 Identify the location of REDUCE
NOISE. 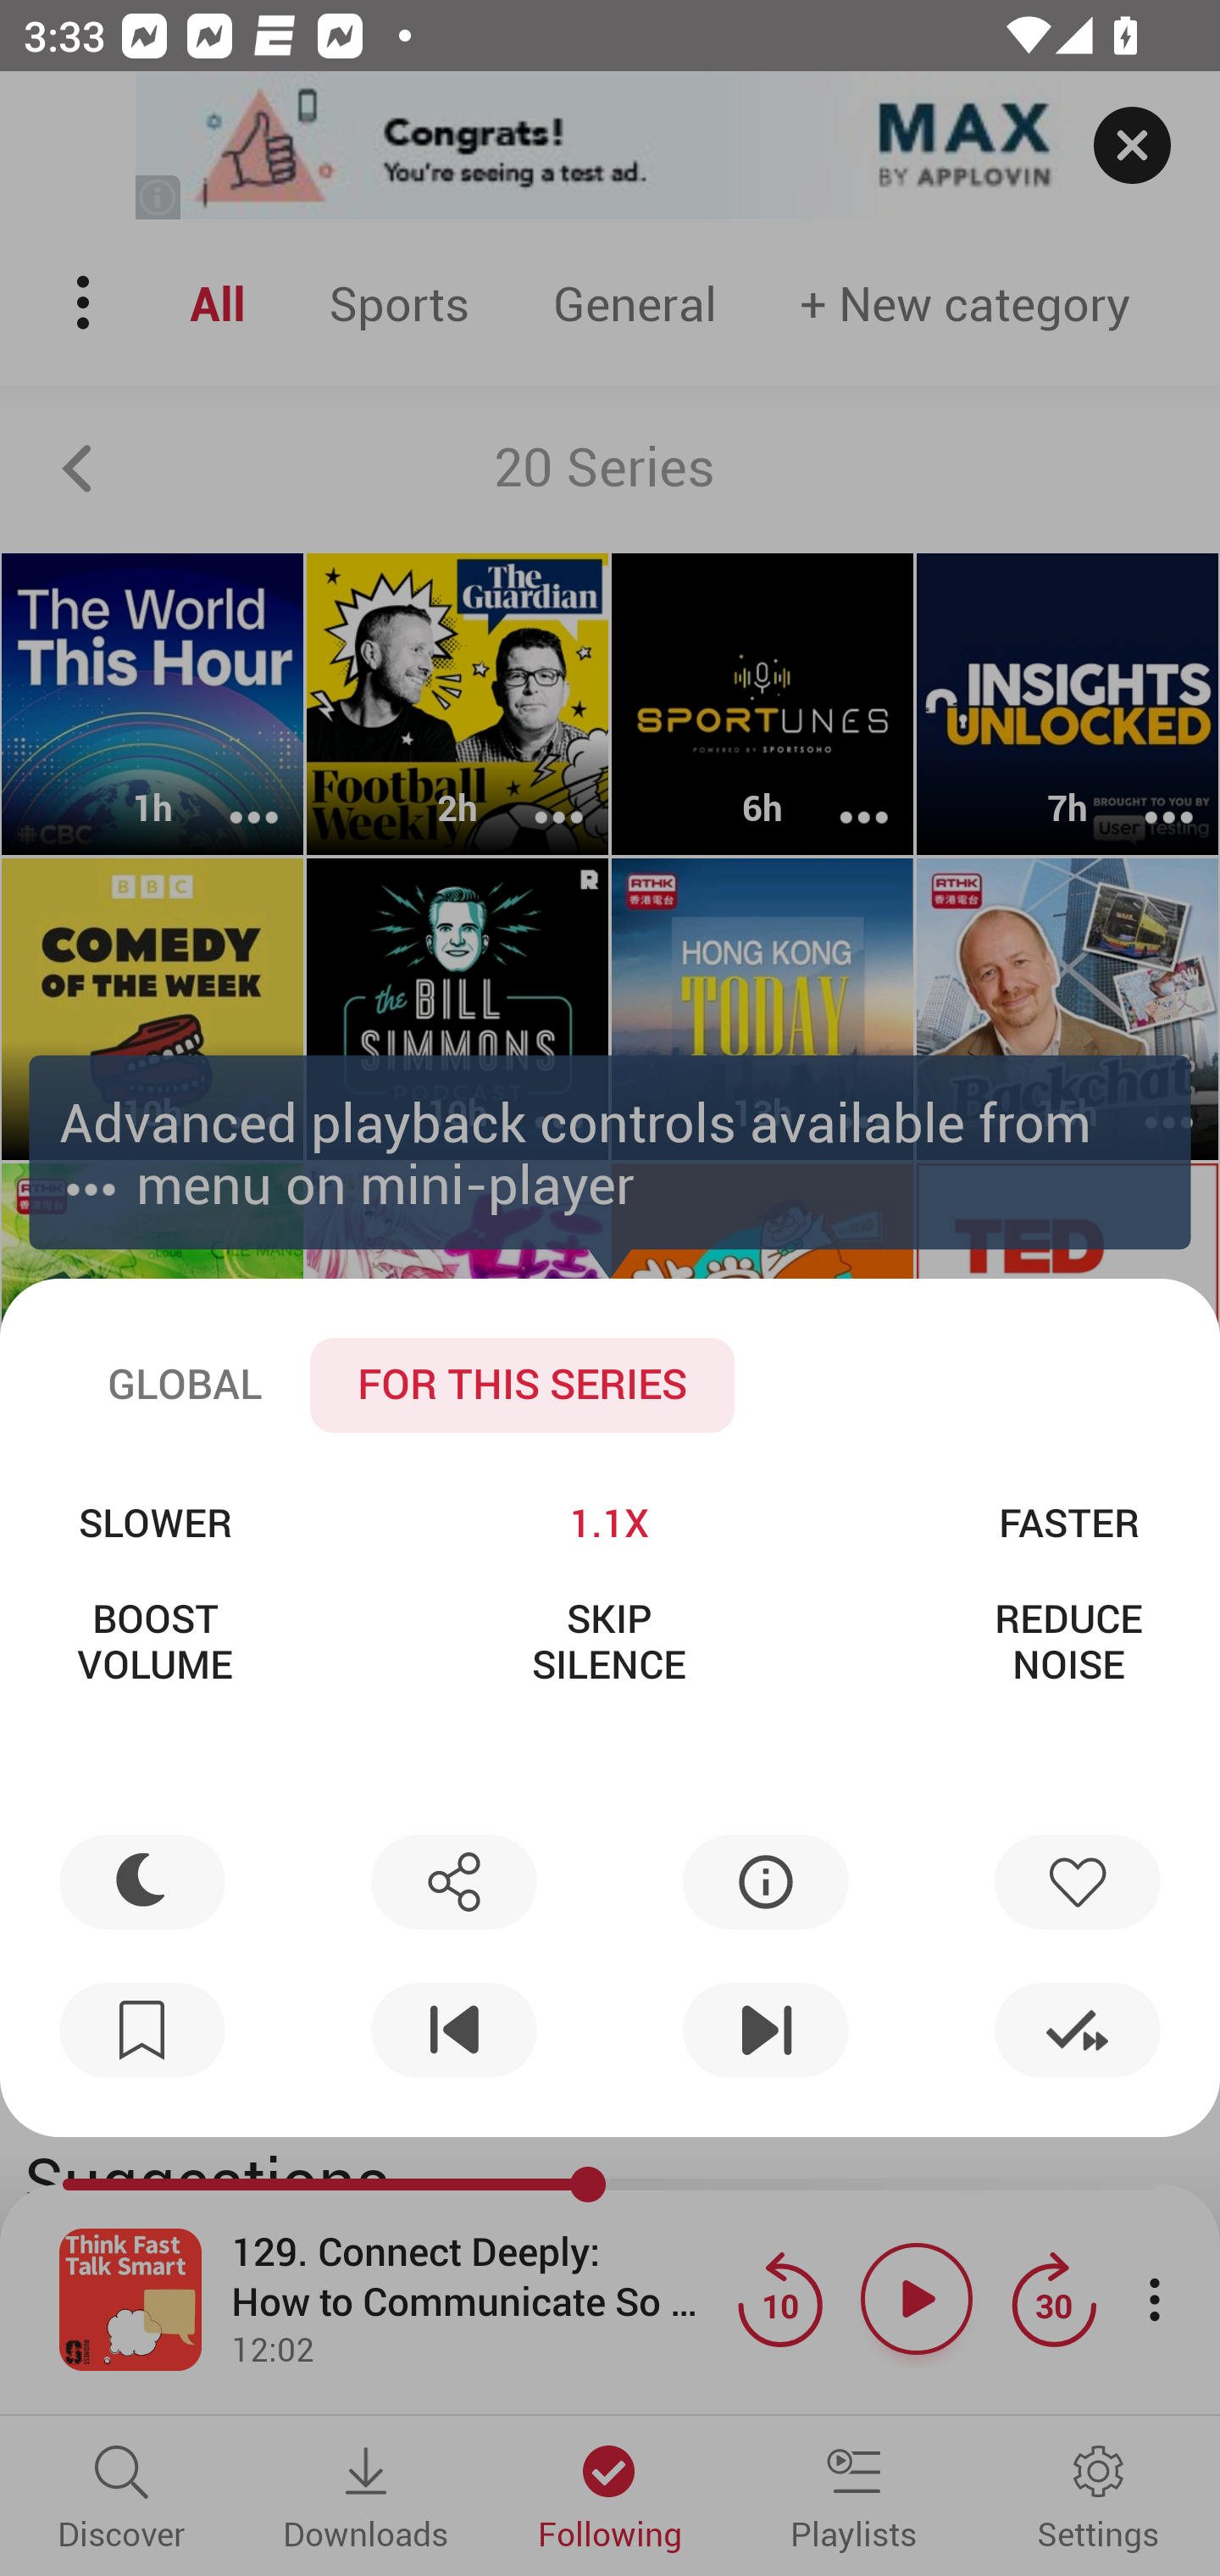
(1068, 1641).